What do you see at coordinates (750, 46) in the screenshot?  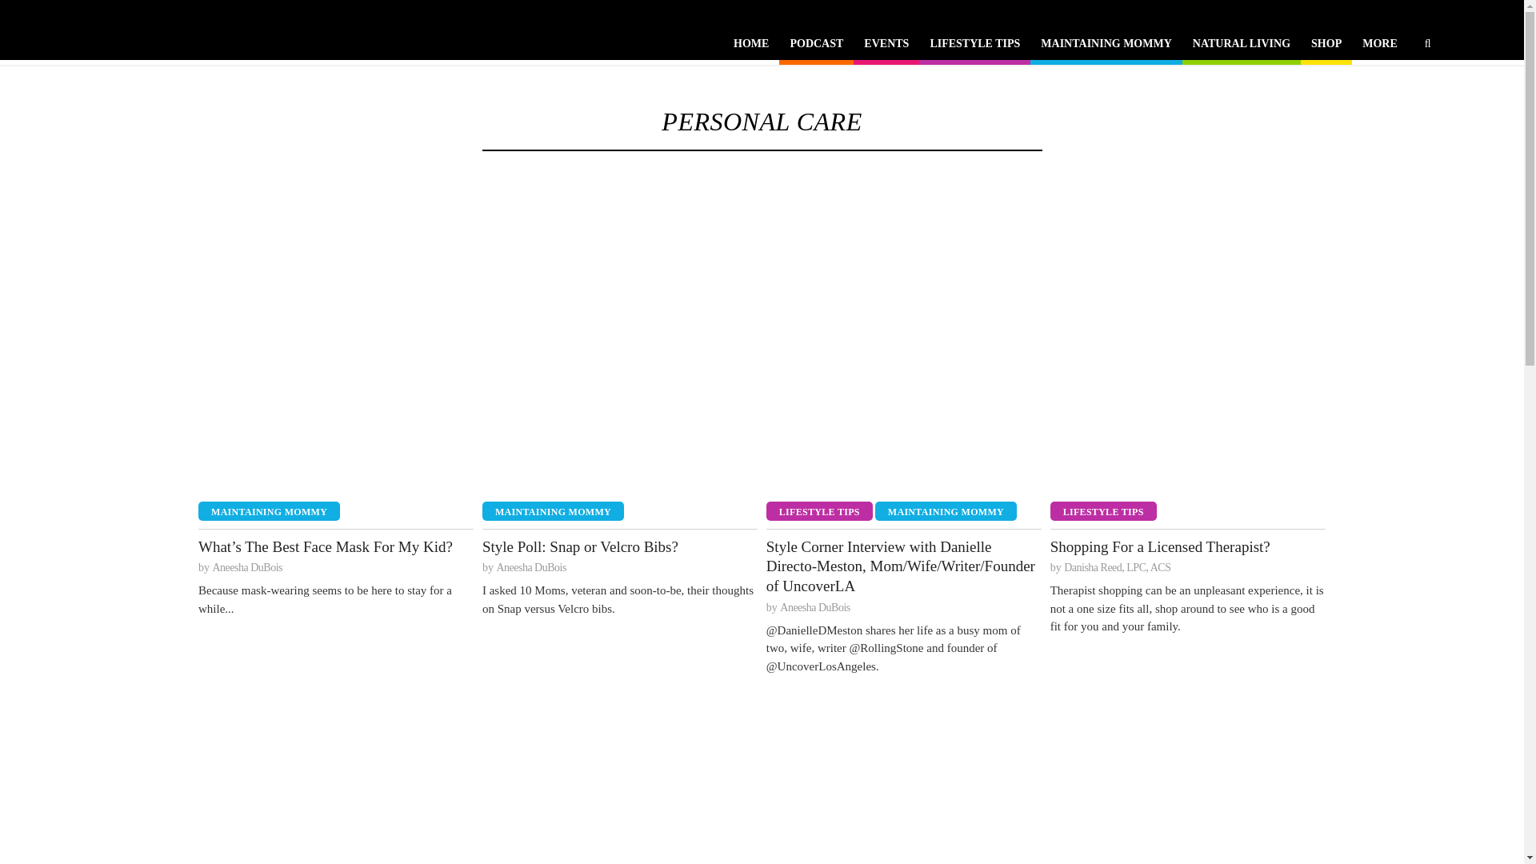 I see `HOME` at bounding box center [750, 46].